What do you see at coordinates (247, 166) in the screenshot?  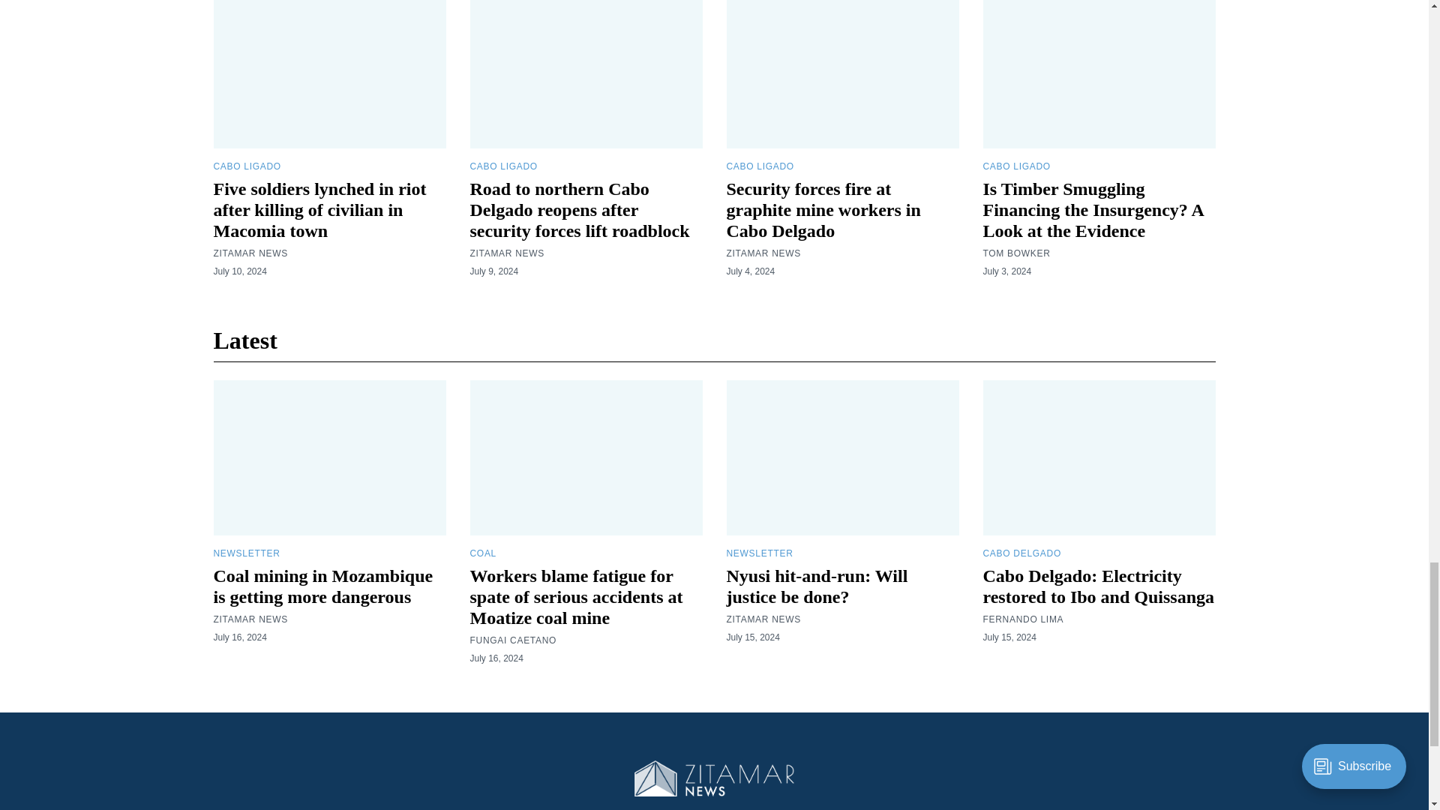 I see `CABO LIGADO` at bounding box center [247, 166].